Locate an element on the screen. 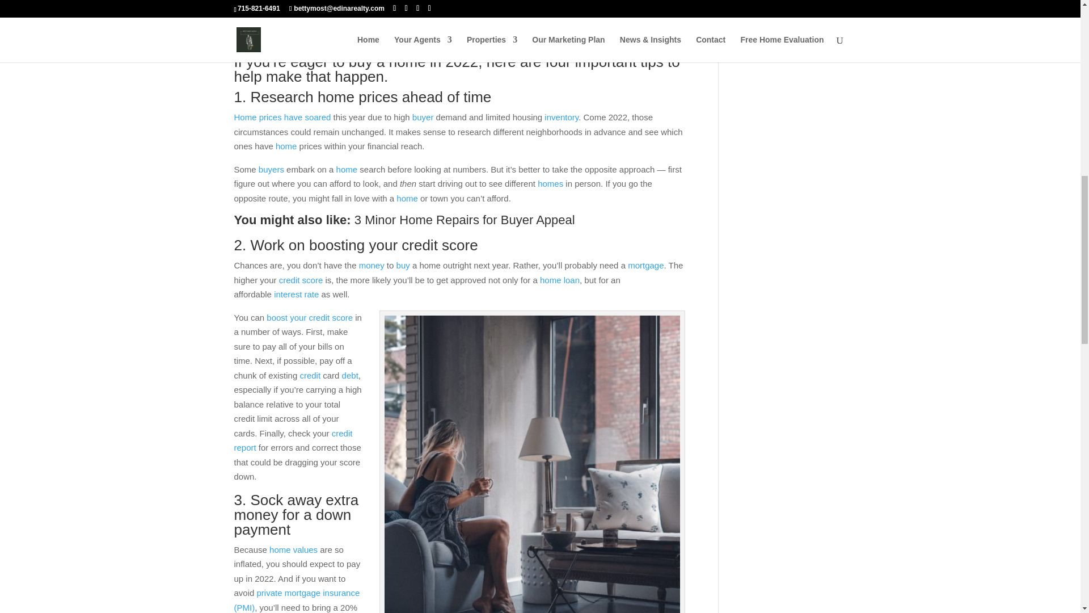  Home prices have soared is located at coordinates (282, 117).